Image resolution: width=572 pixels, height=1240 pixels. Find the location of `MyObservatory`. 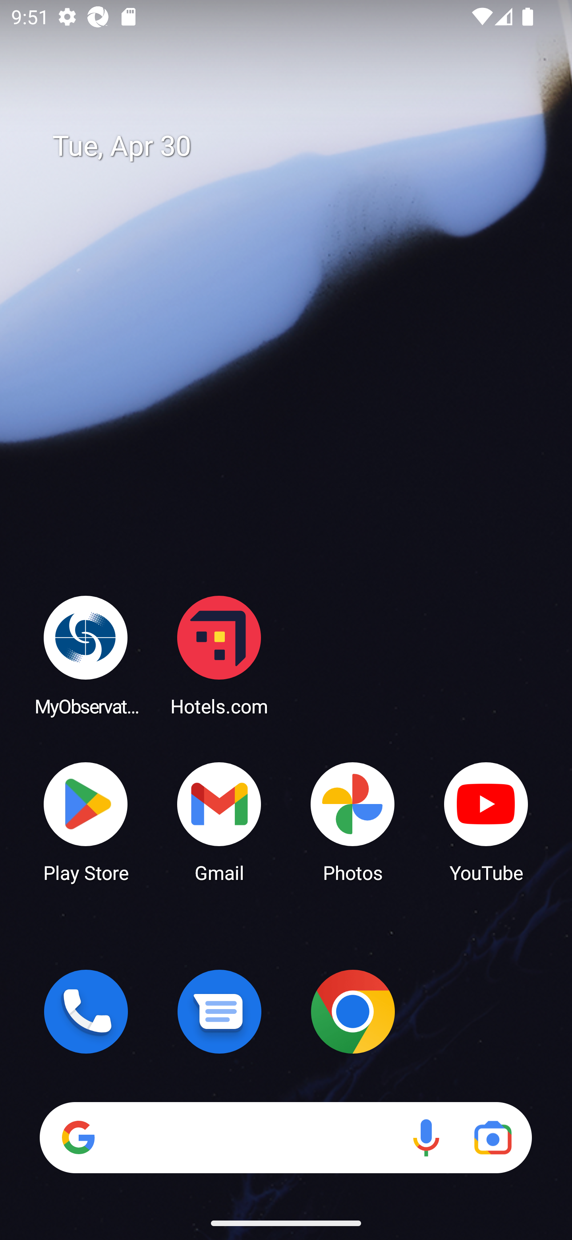

MyObservatory is located at coordinates (86, 655).